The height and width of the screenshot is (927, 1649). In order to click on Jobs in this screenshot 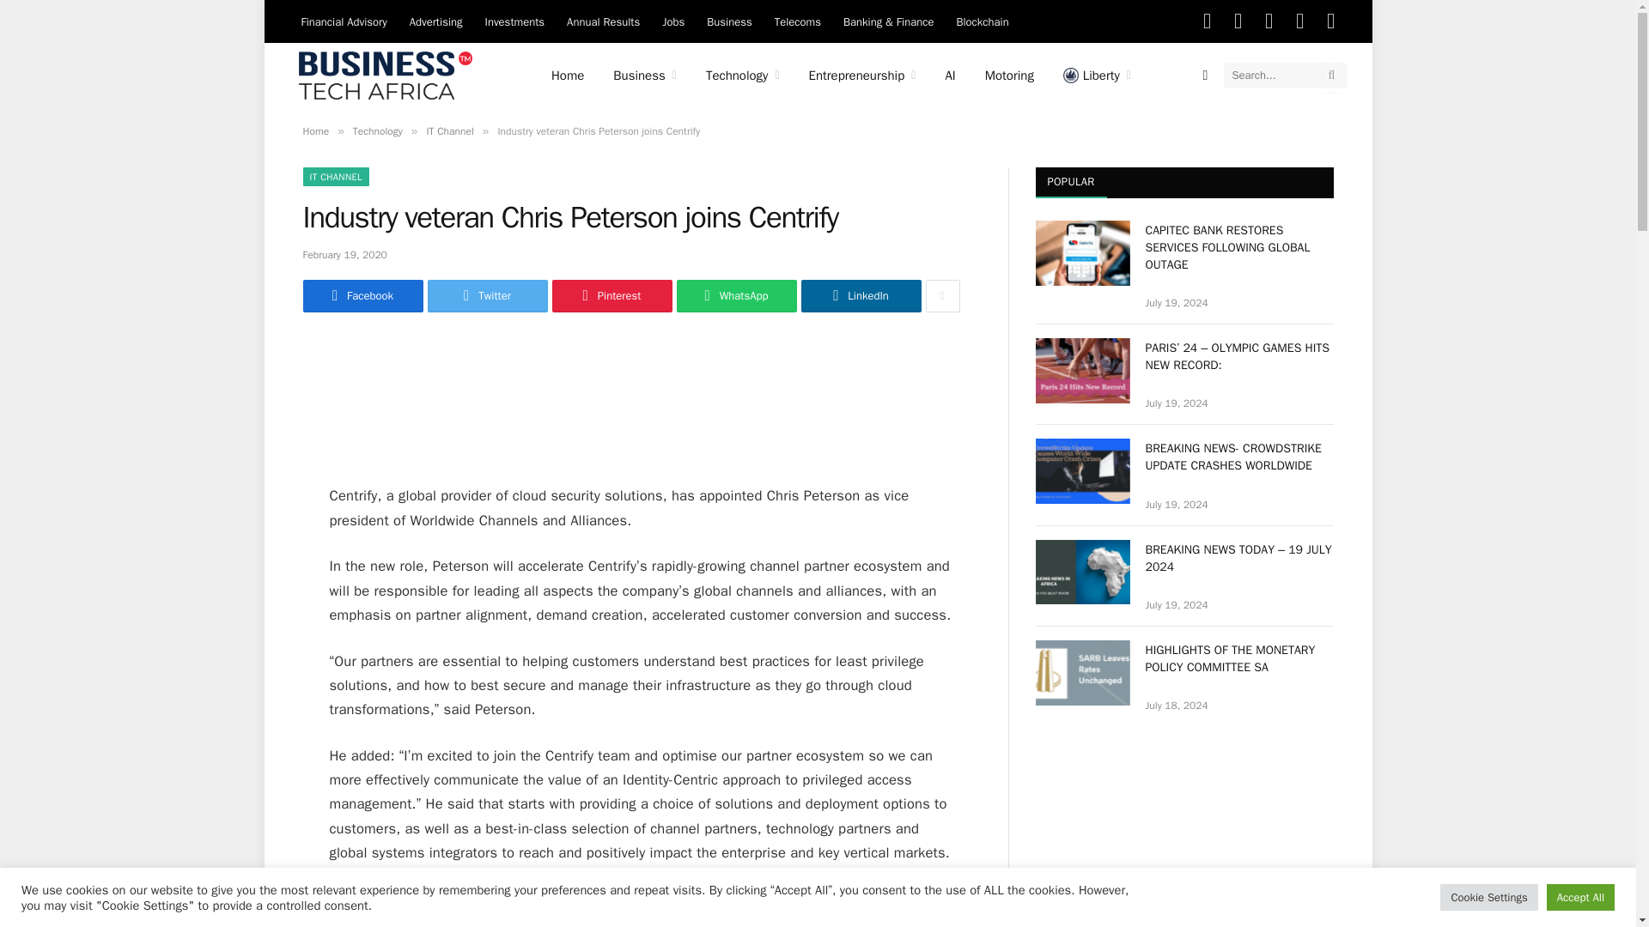, I will do `click(673, 21)`.